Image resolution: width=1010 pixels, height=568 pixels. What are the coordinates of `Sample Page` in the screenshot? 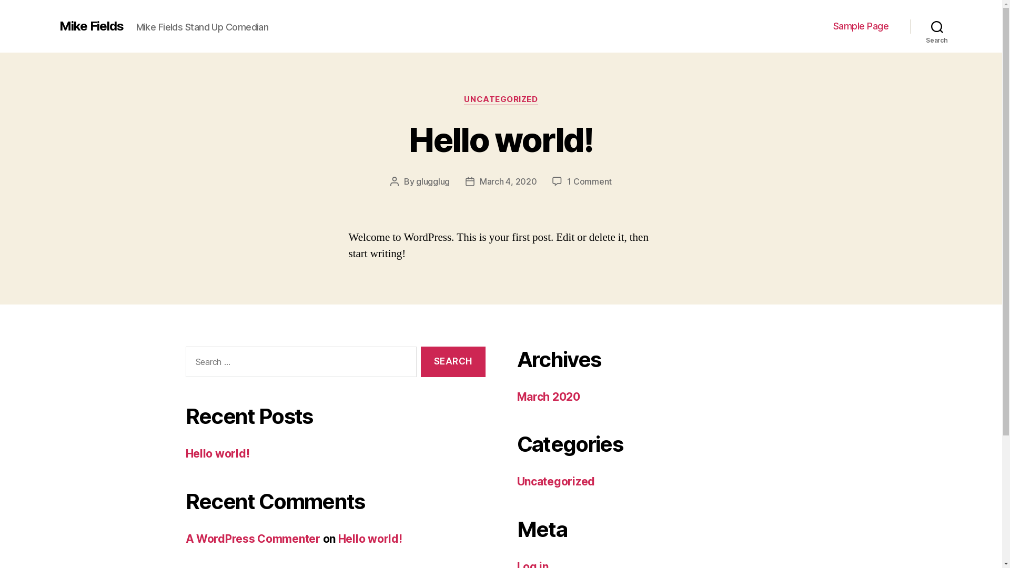 It's located at (861, 26).